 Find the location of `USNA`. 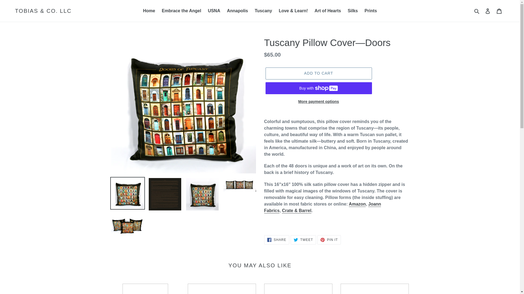

USNA is located at coordinates (214, 11).